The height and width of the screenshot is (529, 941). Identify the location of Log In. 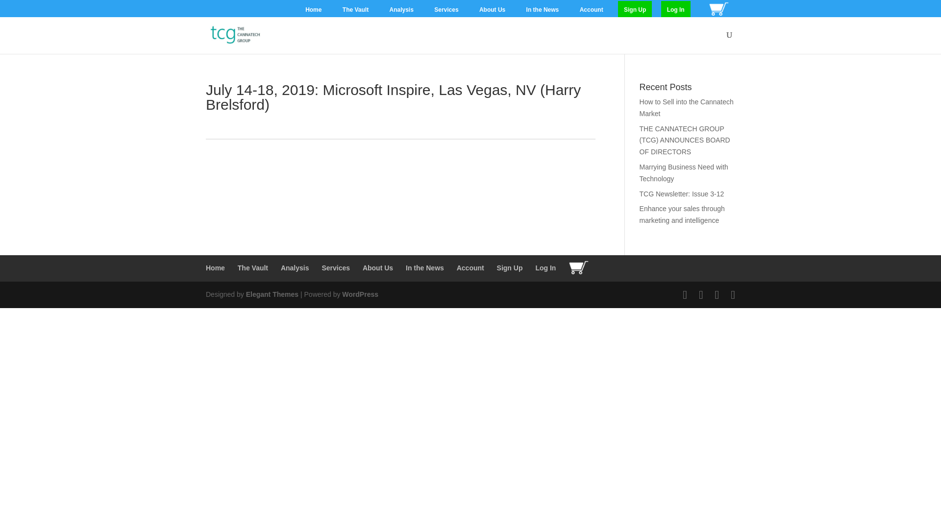
(676, 9).